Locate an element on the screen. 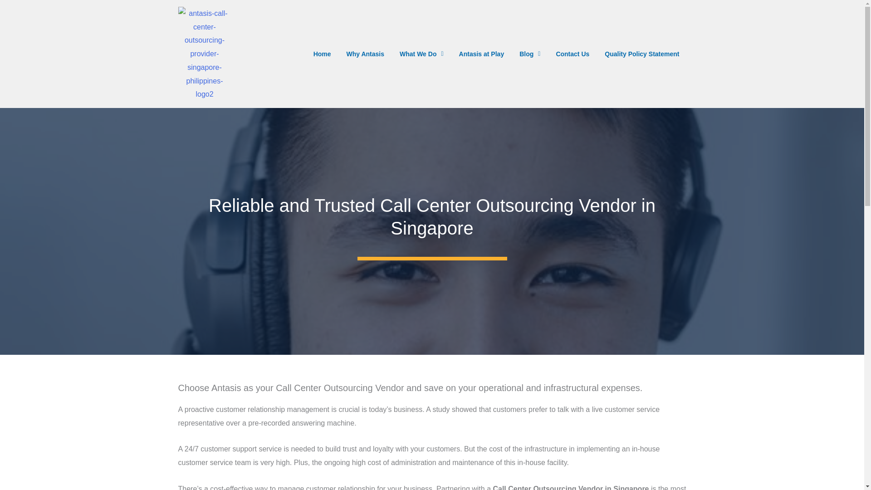  What We Do is located at coordinates (421, 54).